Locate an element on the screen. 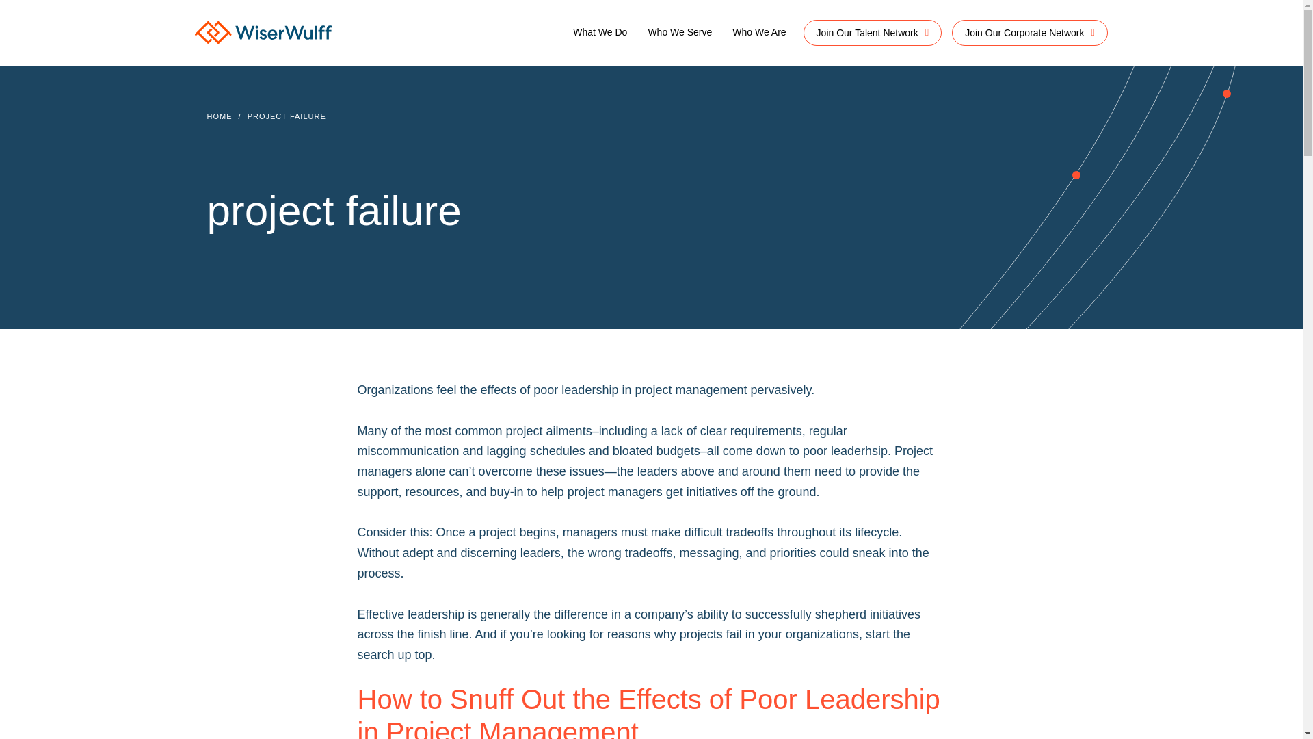  HOME is located at coordinates (219, 116).